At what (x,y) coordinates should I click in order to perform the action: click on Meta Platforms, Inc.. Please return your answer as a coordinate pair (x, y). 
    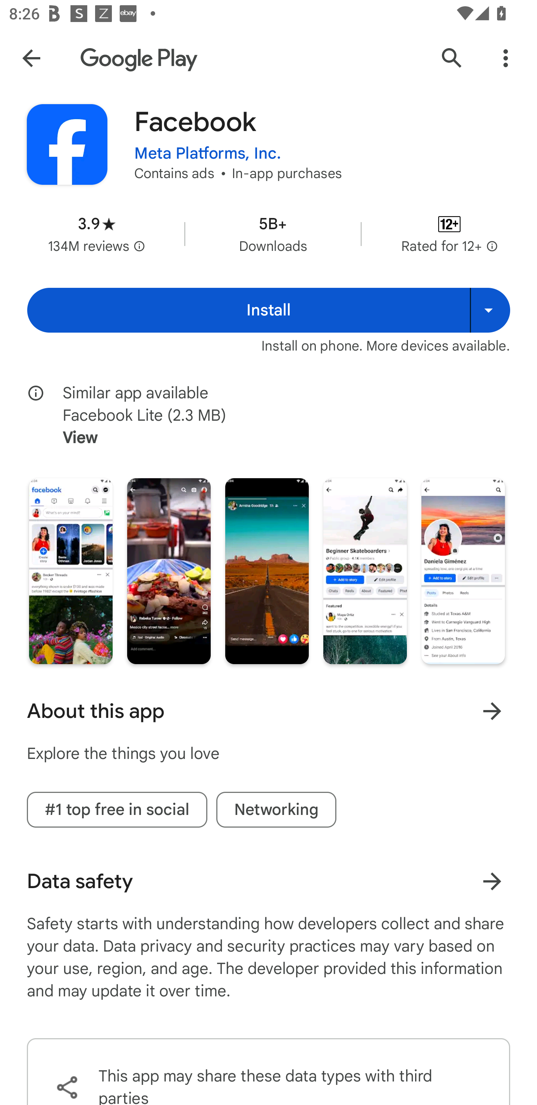
    Looking at the image, I should click on (208, 153).